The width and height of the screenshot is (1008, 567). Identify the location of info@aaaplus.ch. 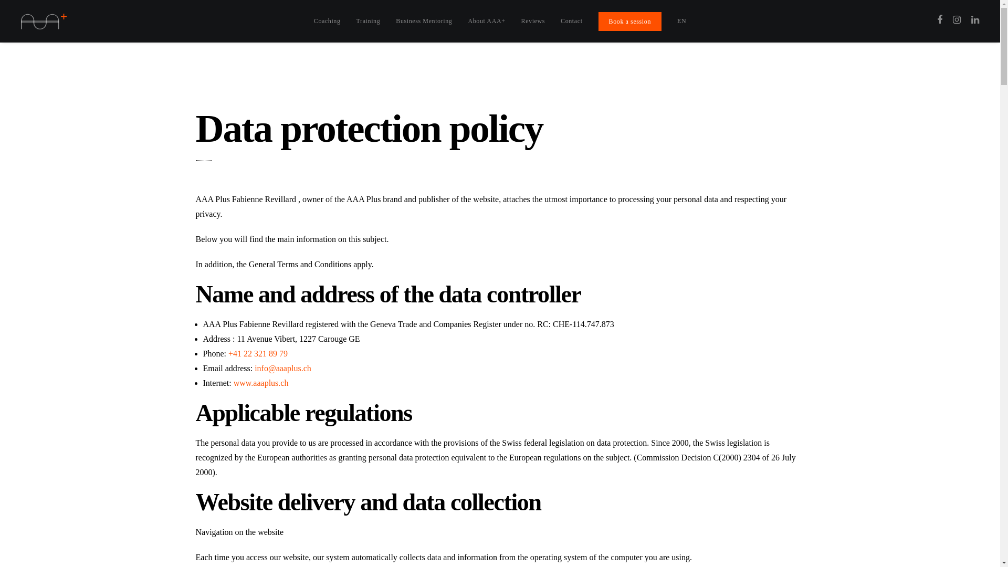
(283, 369).